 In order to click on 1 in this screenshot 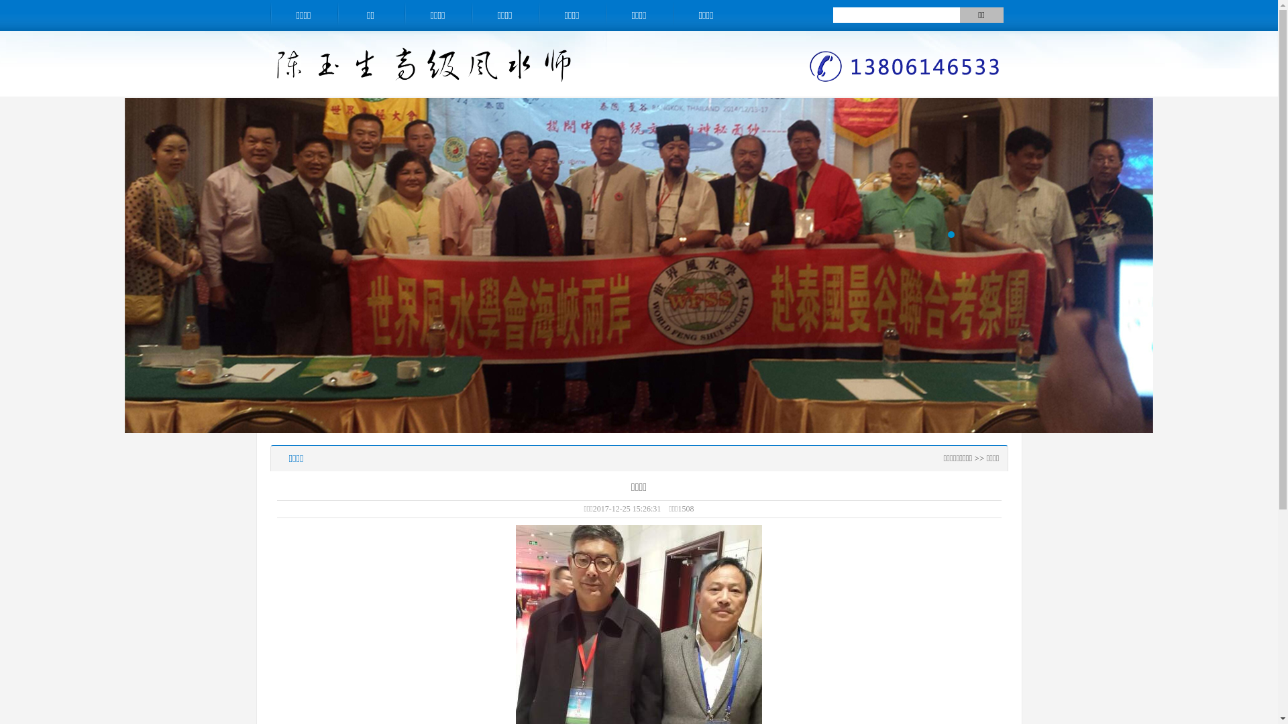, I will do `click(951, 235)`.